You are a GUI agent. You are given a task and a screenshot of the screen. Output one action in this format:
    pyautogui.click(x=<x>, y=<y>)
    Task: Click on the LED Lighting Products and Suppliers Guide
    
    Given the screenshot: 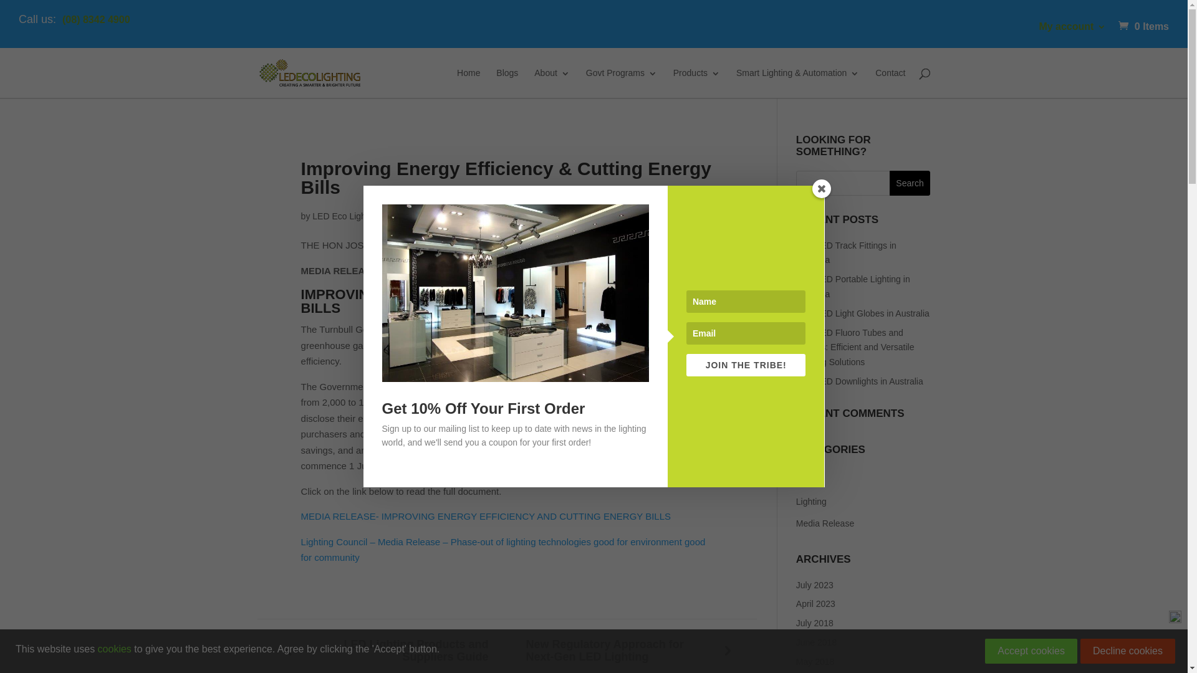 What is the action you would take?
    pyautogui.click(x=382, y=651)
    